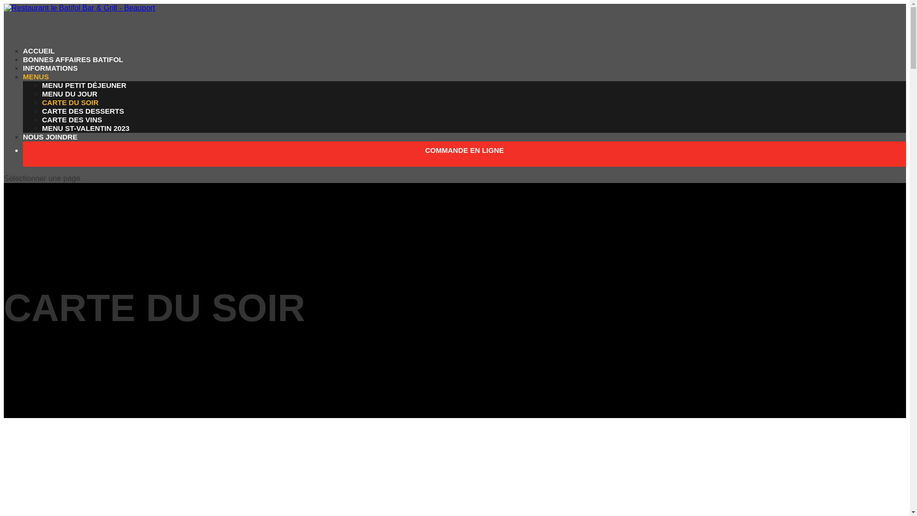 Image resolution: width=917 pixels, height=516 pixels. Describe the element at coordinates (86, 128) in the screenshot. I see `MENU ST-VALENTIN 2023` at that location.